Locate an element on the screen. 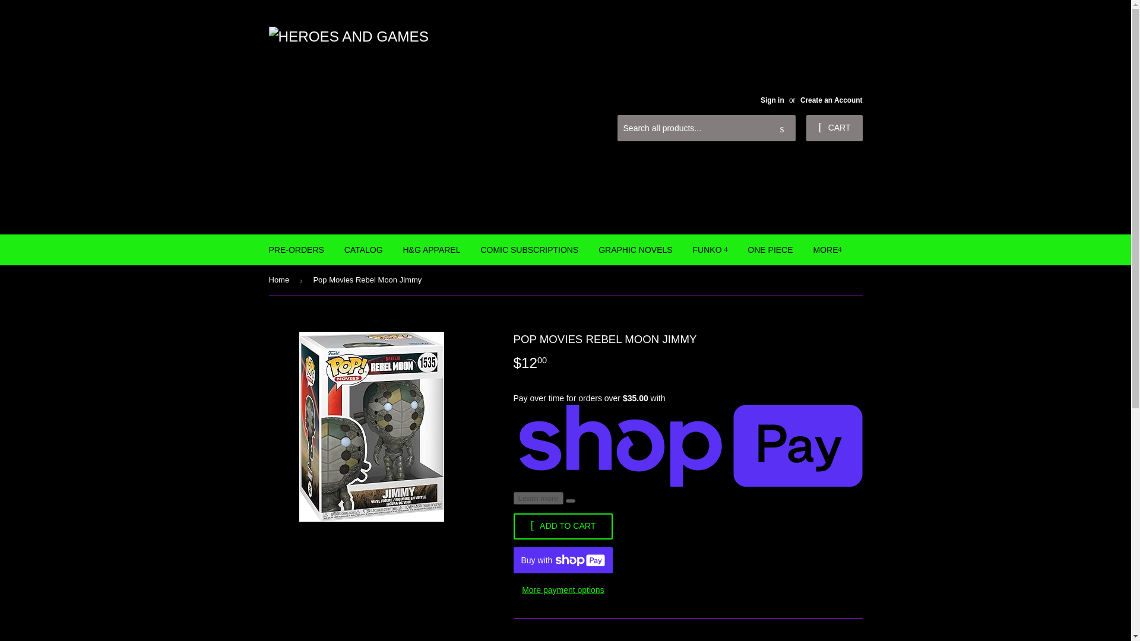 The image size is (1140, 641). COMIC SUBSCRIPTIONS is located at coordinates (529, 250).